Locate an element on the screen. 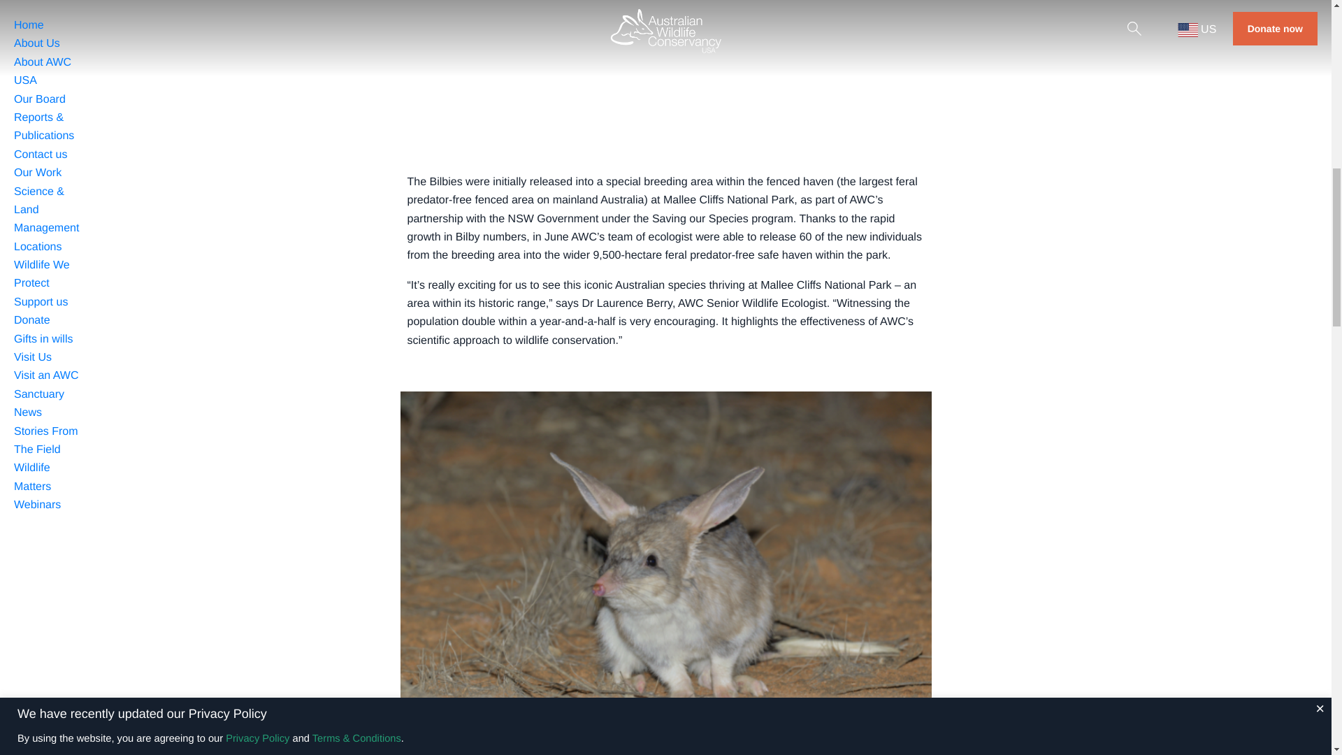  Bilby population doubles at Mallee Cliffs National Park is located at coordinates (665, 71).